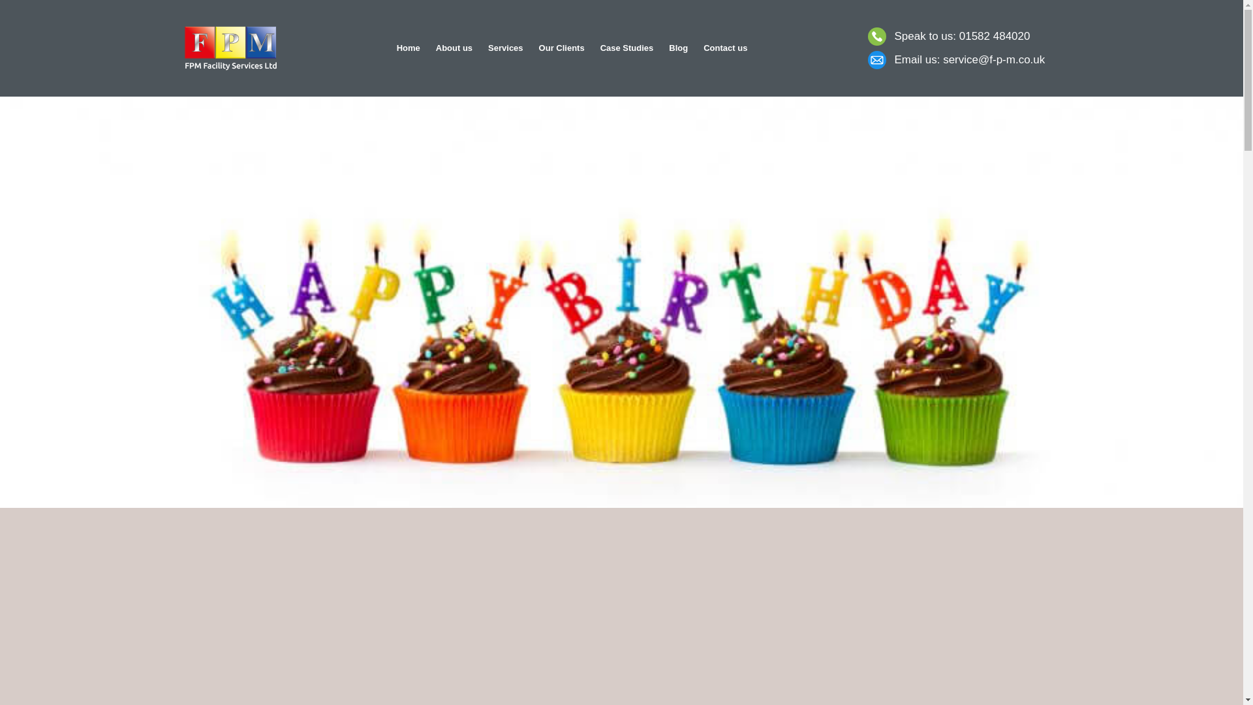 This screenshot has width=1253, height=705. What do you see at coordinates (626, 48) in the screenshot?
I see `Case Studies` at bounding box center [626, 48].